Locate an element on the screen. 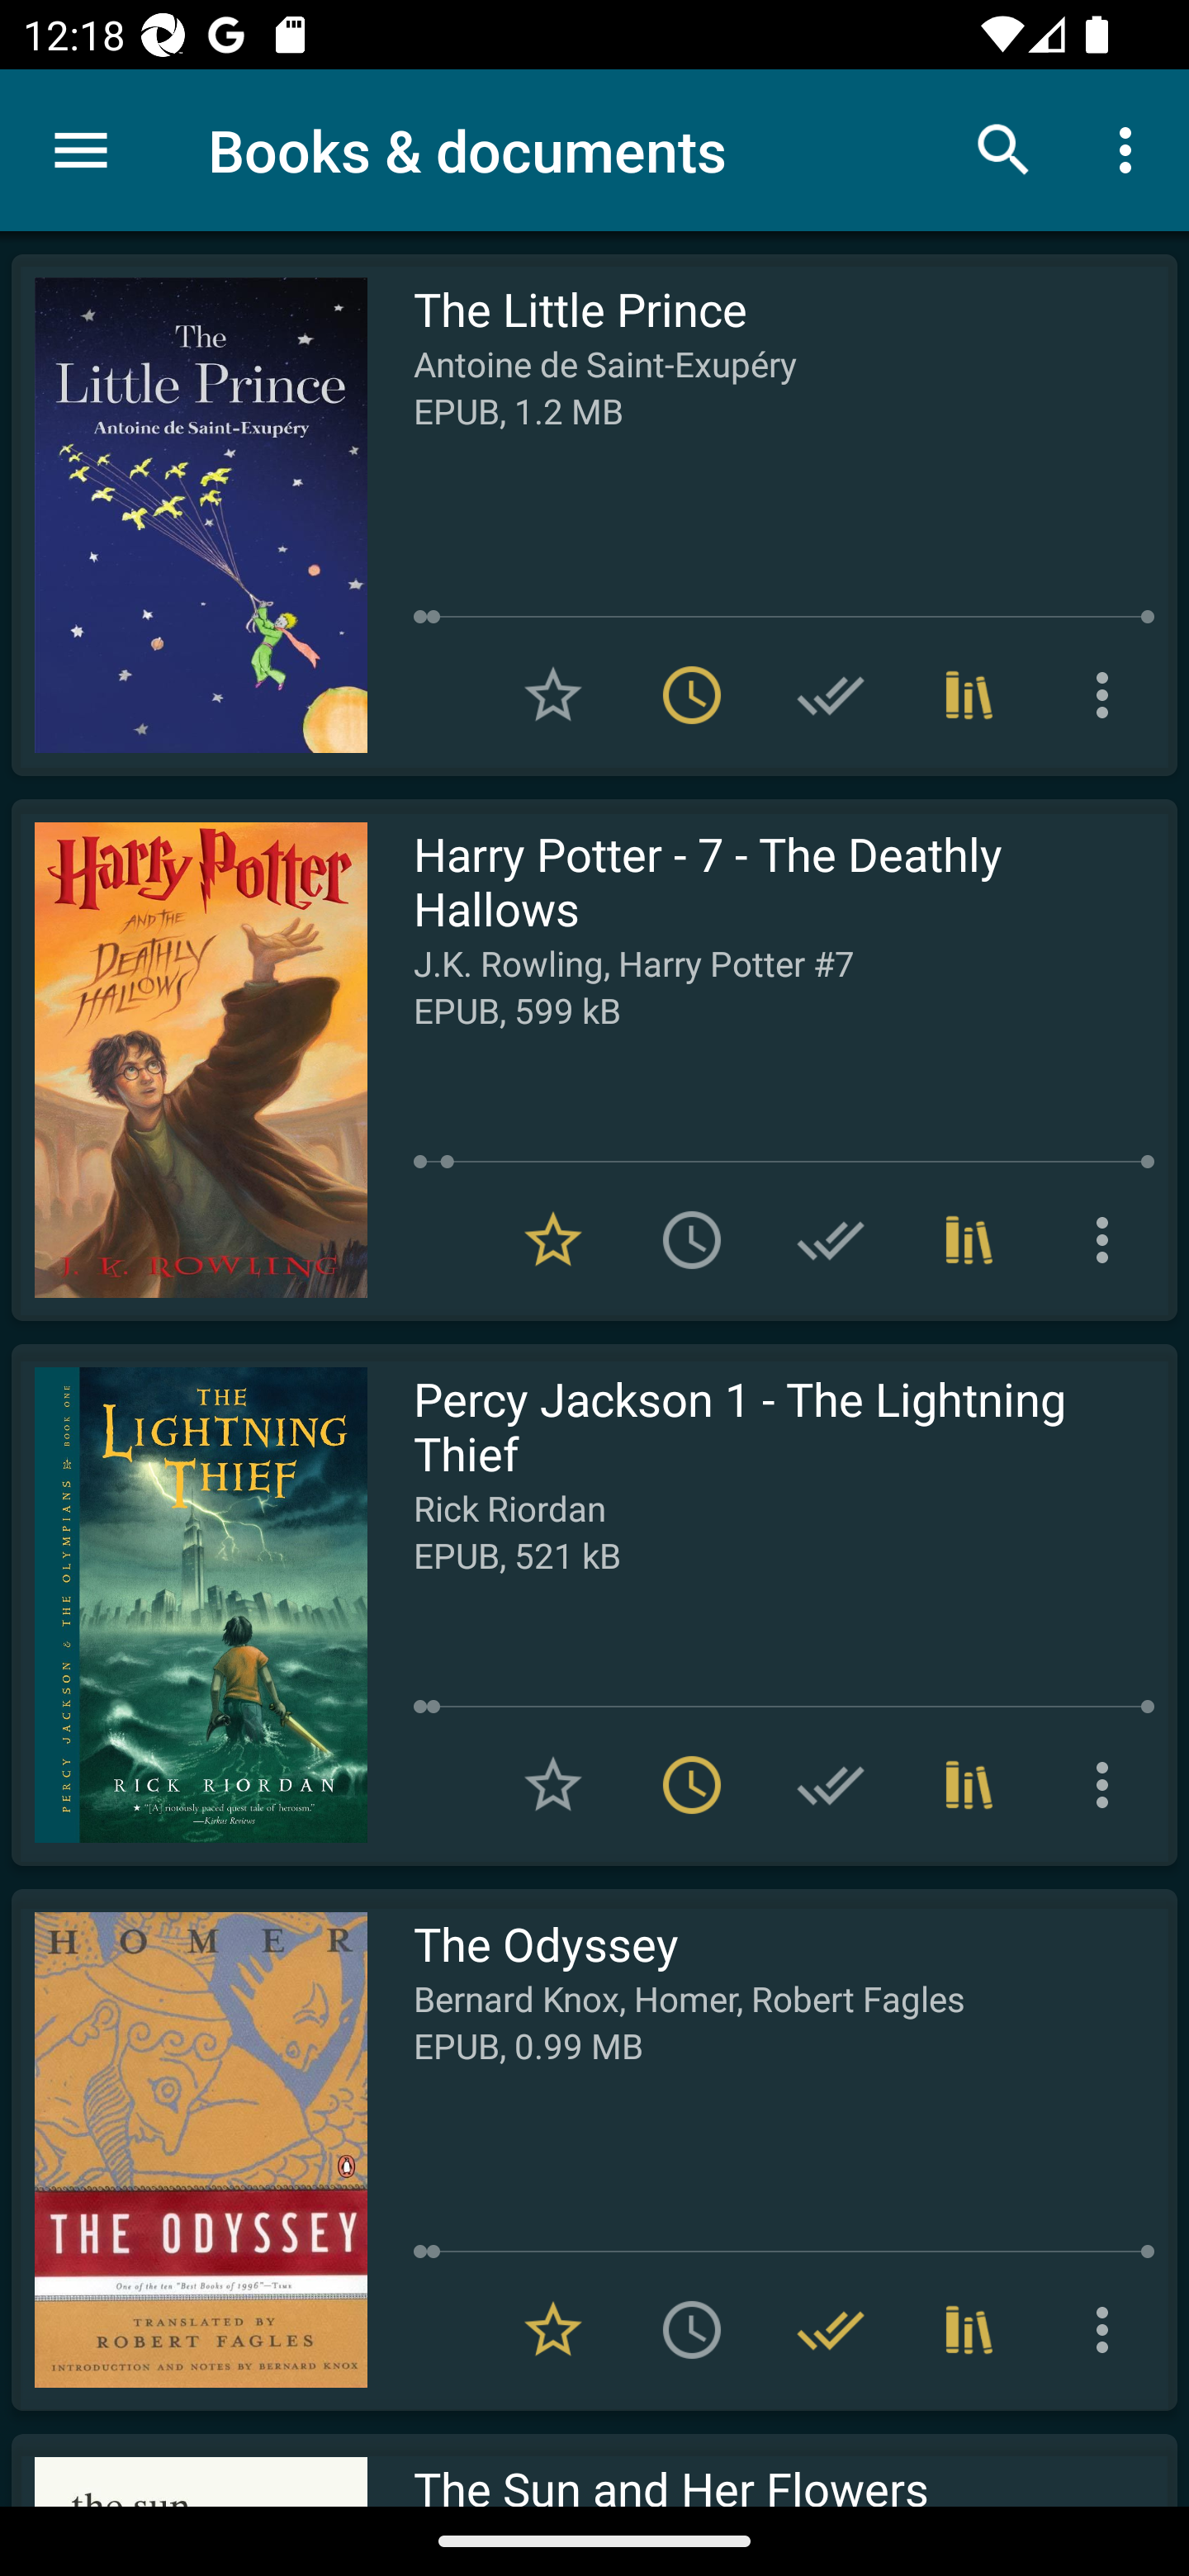 Image resolution: width=1189 pixels, height=2576 pixels. Add to Have read is located at coordinates (831, 1785).